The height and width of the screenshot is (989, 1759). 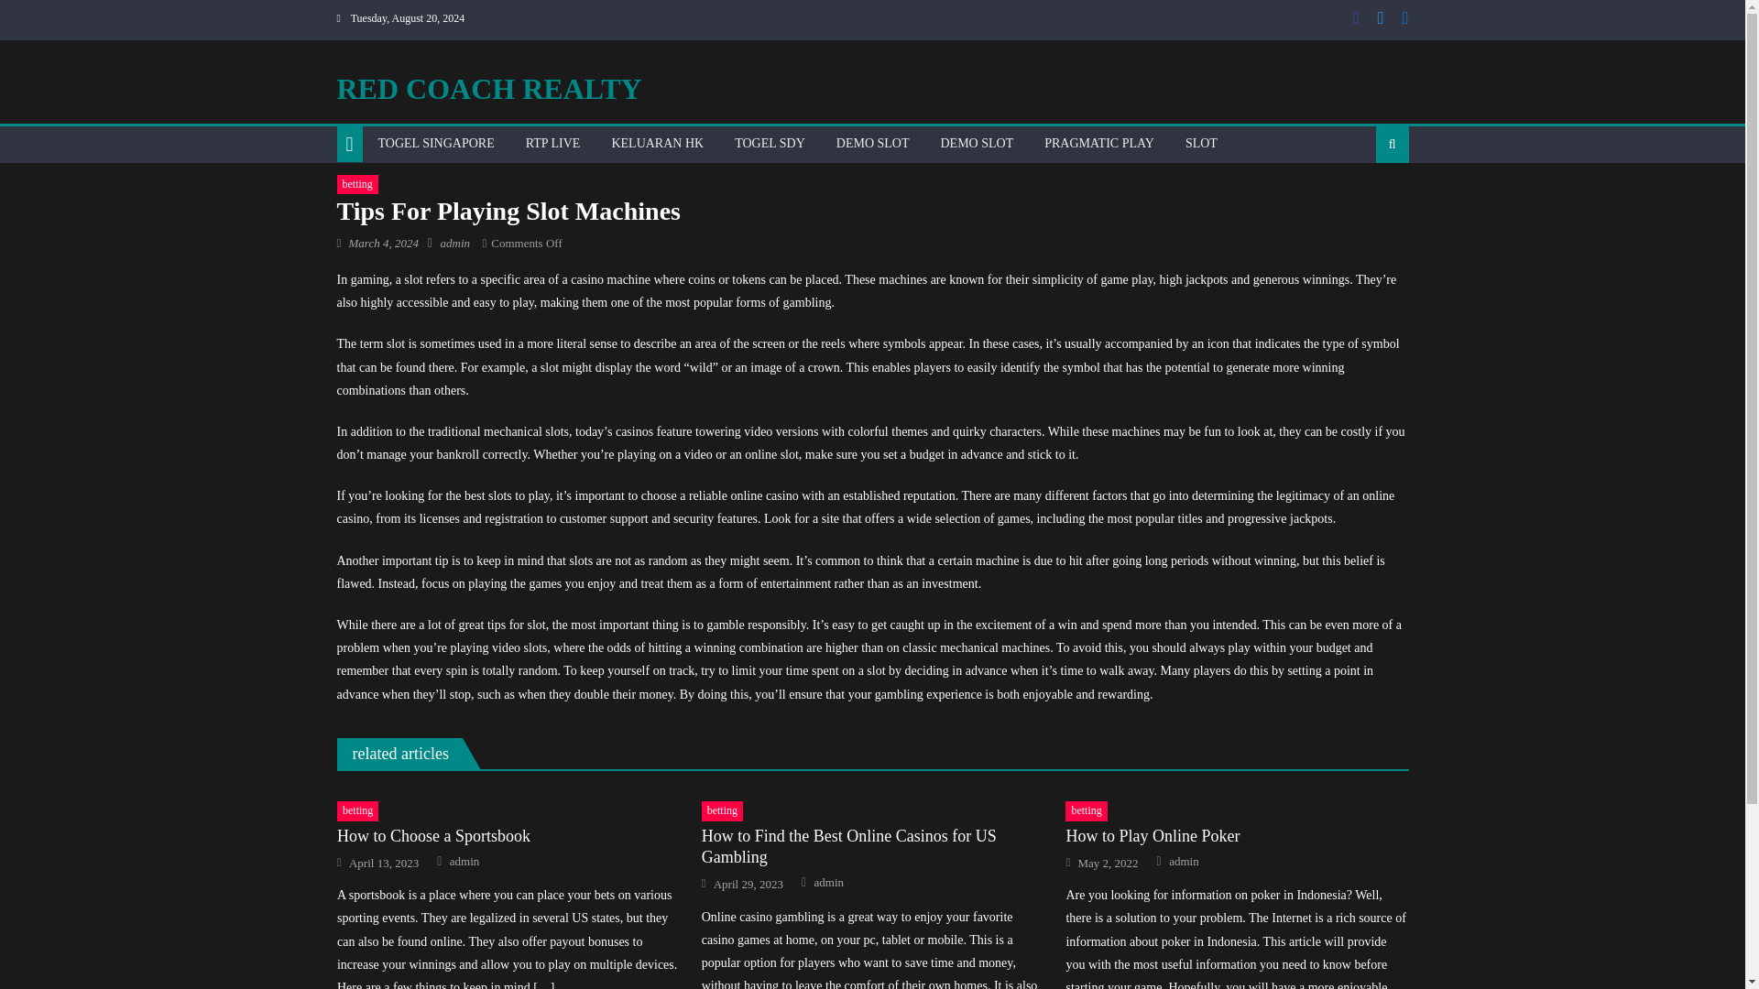 I want to click on admin, so click(x=465, y=862).